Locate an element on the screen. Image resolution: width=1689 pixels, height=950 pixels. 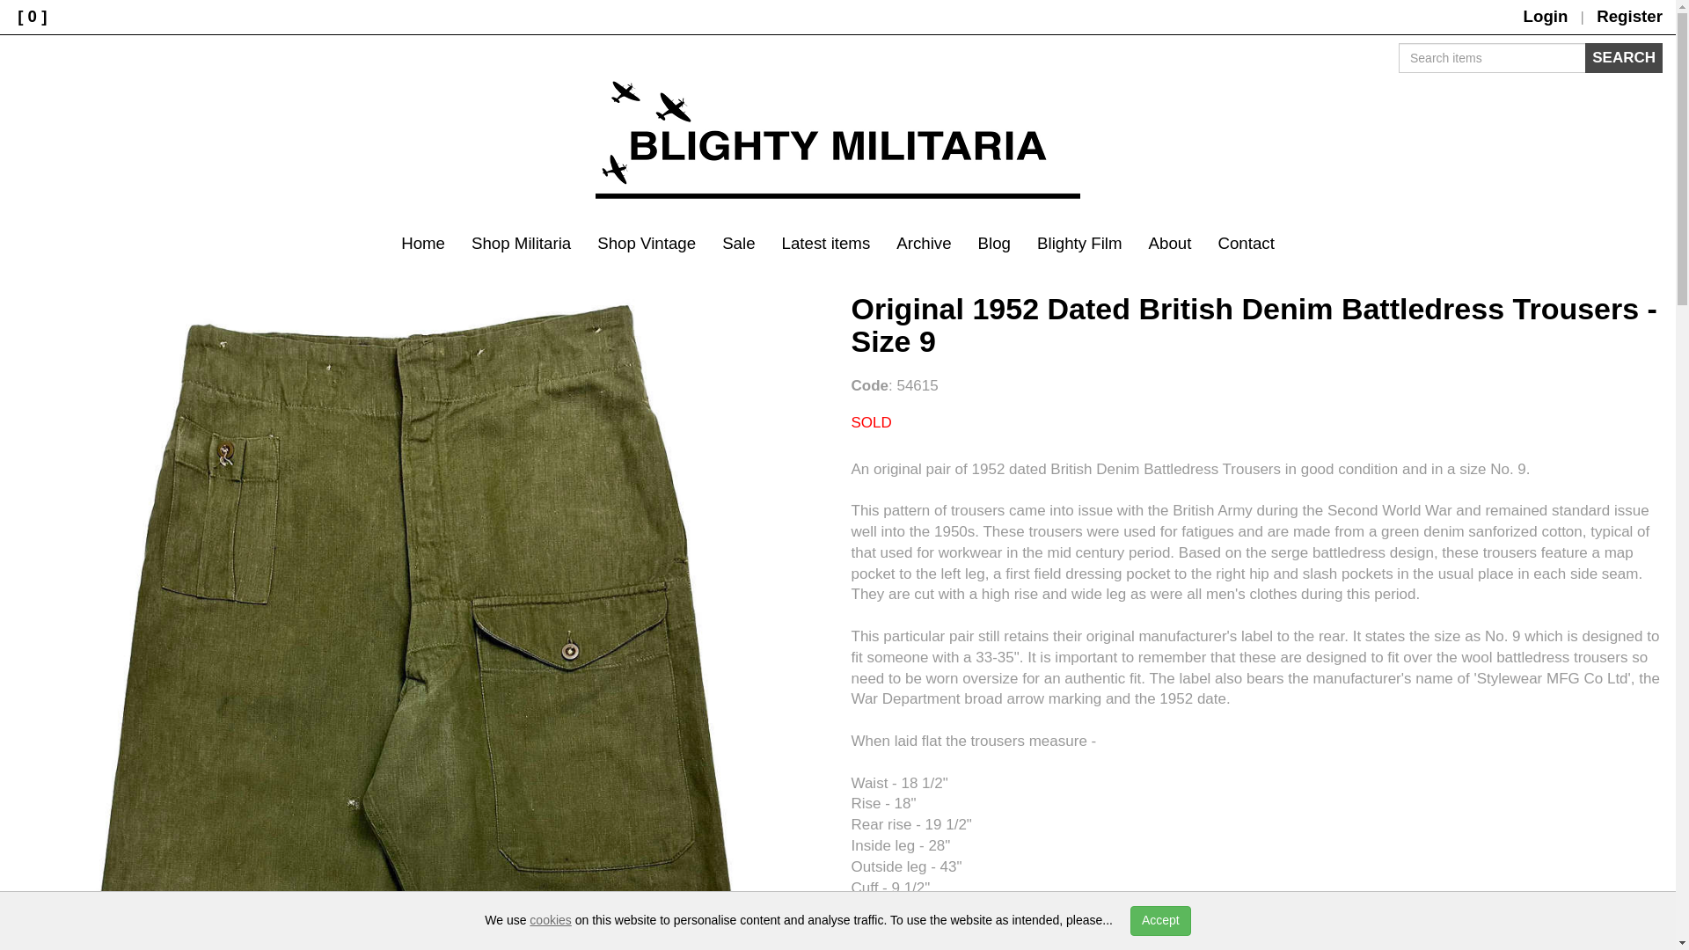
Home is located at coordinates (422, 243).